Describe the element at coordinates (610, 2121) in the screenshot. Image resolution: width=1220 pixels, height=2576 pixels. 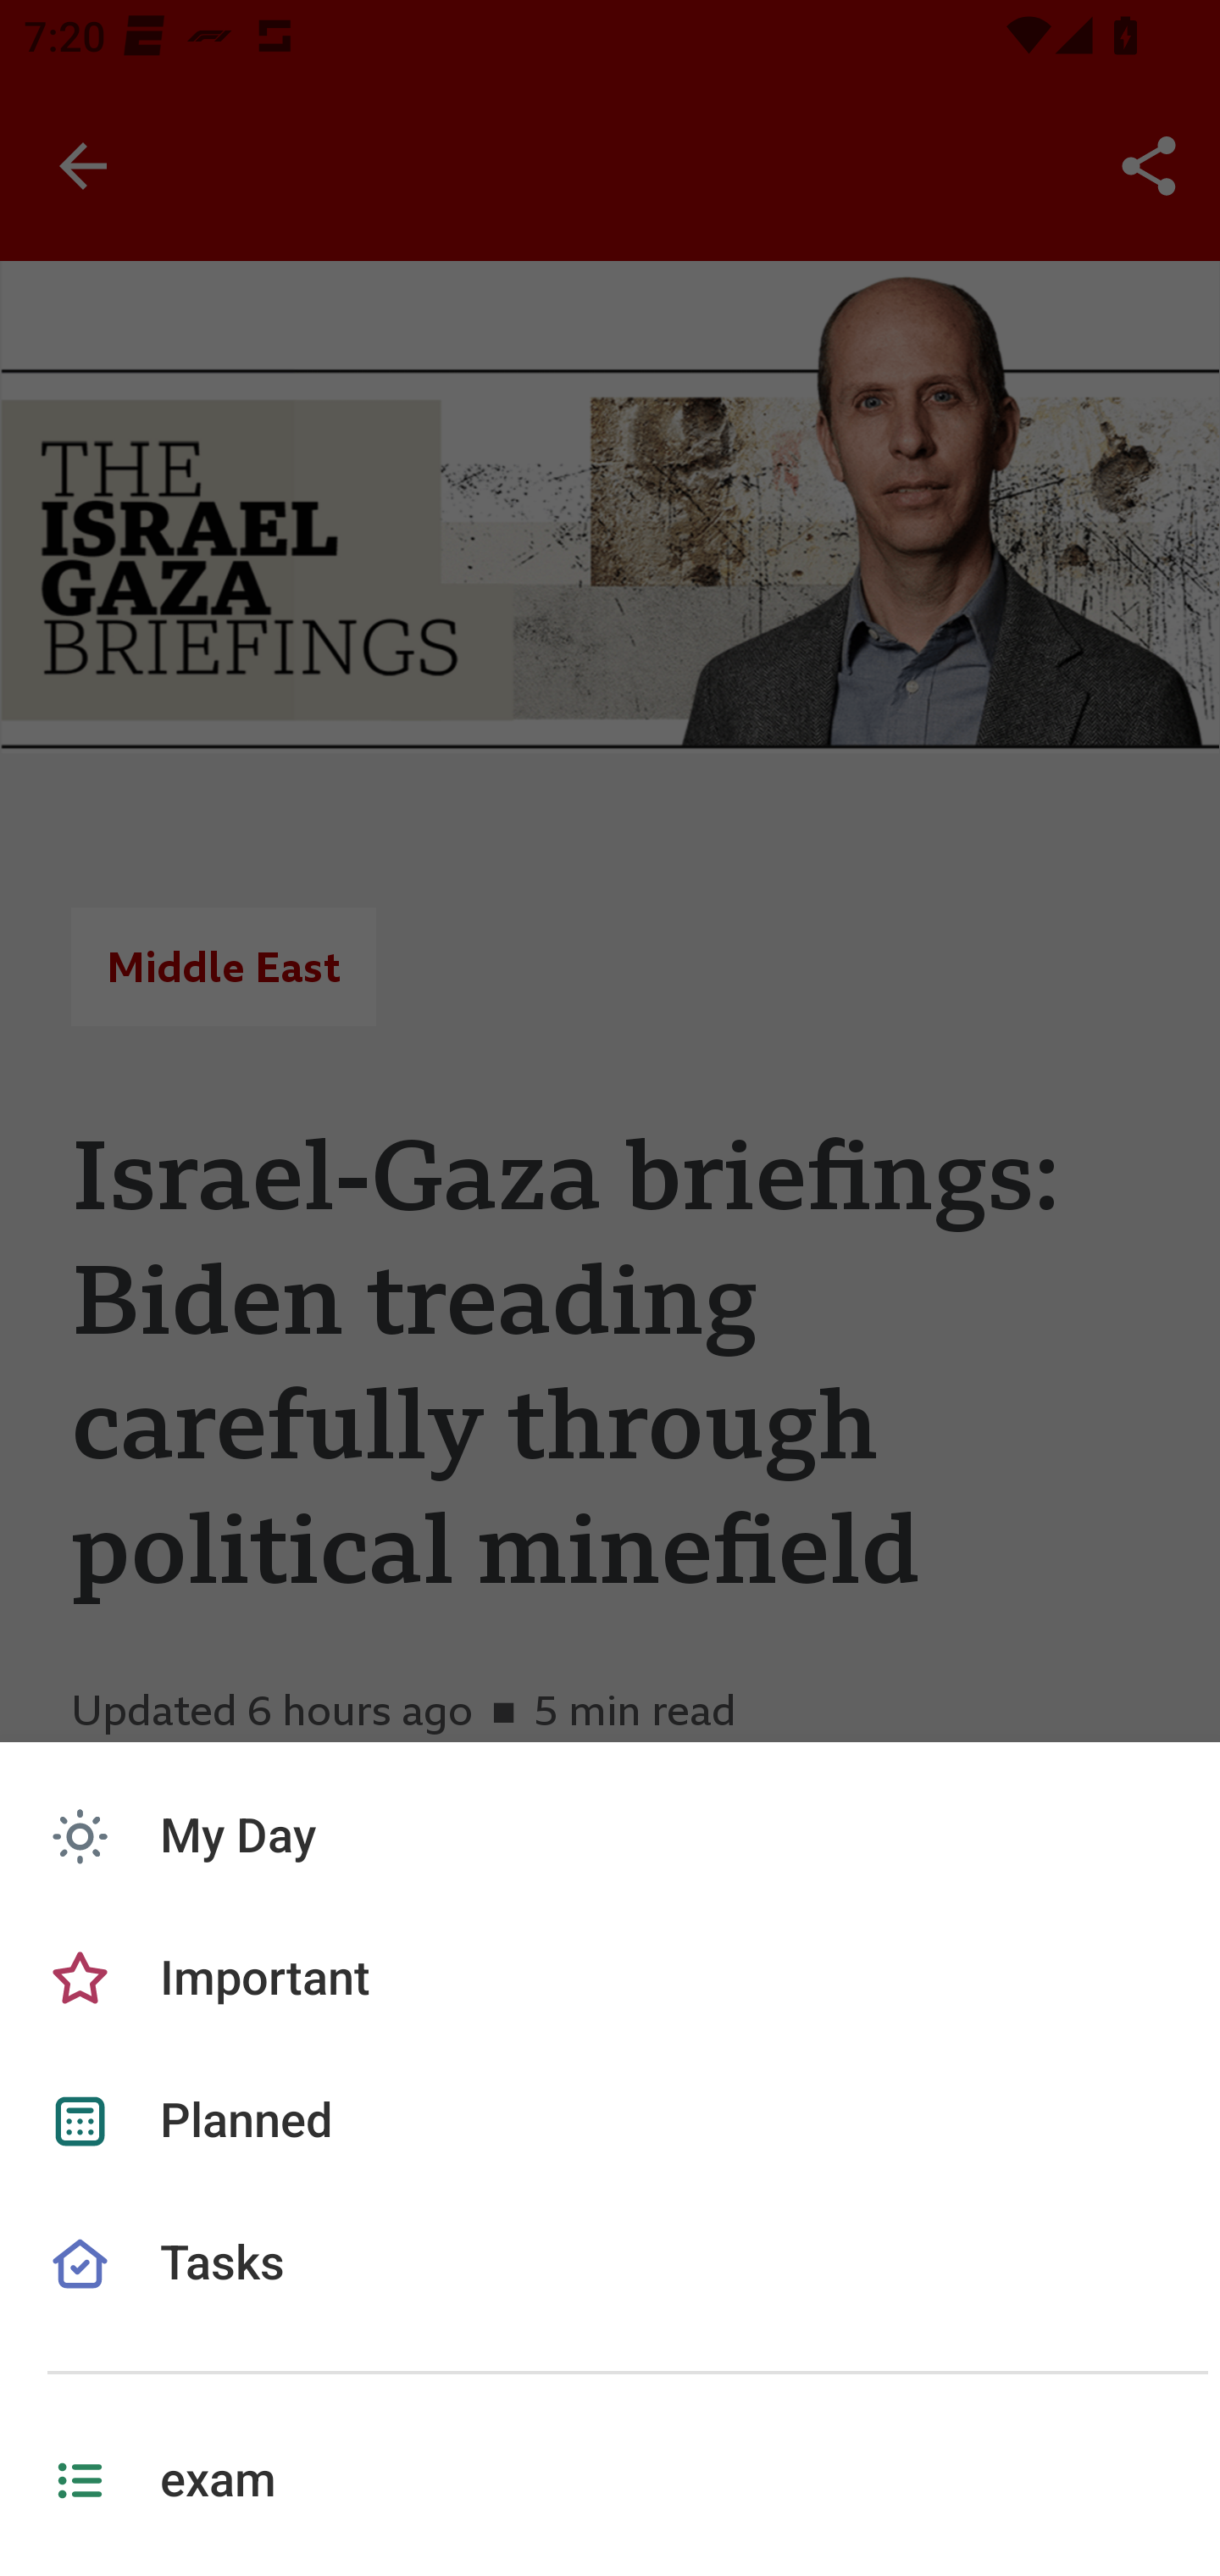
I see `Planned, 0 tasks Planned` at that location.